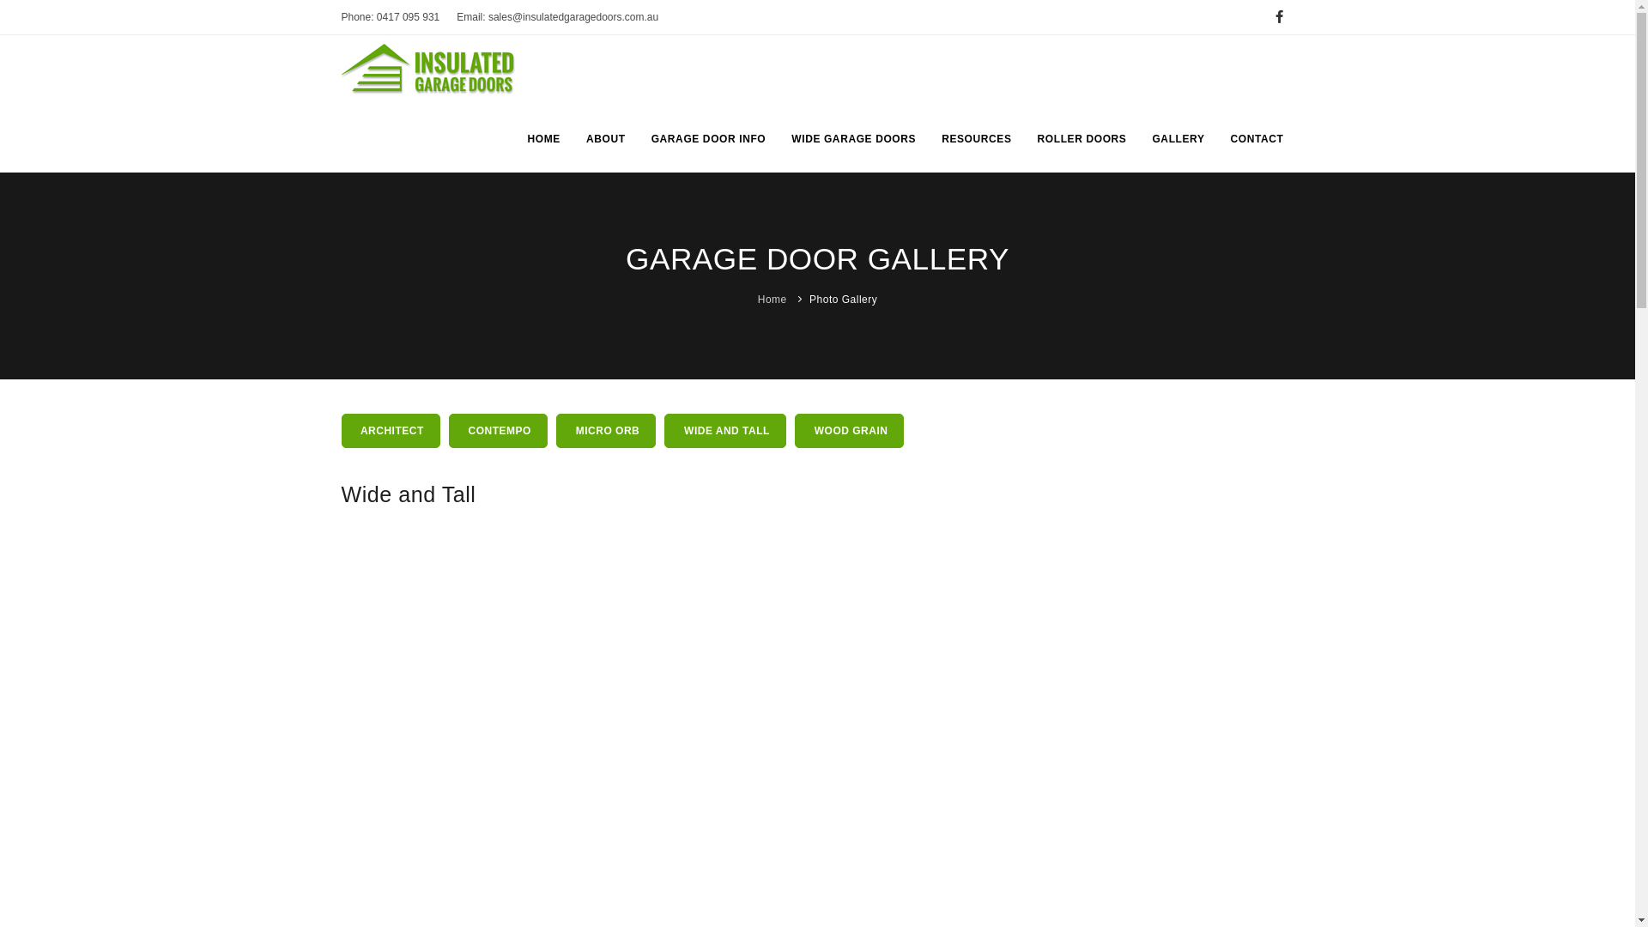 The width and height of the screenshot is (1648, 927). I want to click on  CONTEMPO, so click(498, 432).